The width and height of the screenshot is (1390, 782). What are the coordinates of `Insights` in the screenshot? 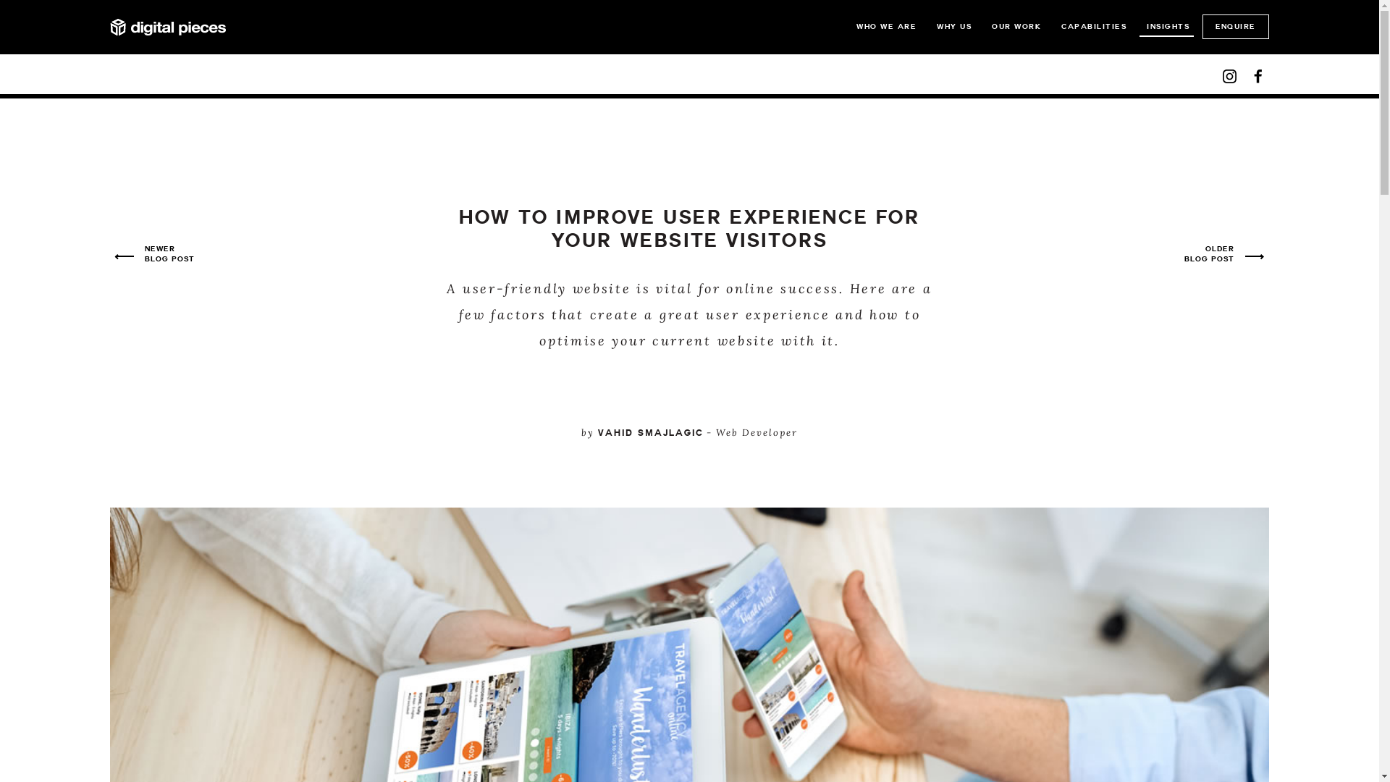 It's located at (1167, 25).